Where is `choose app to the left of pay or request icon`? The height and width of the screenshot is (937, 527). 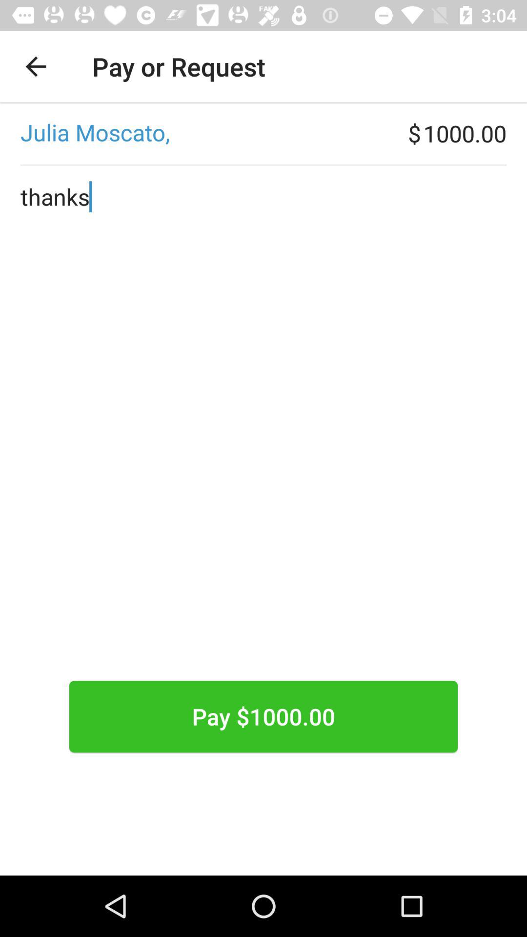
choose app to the left of pay or request icon is located at coordinates (36, 66).